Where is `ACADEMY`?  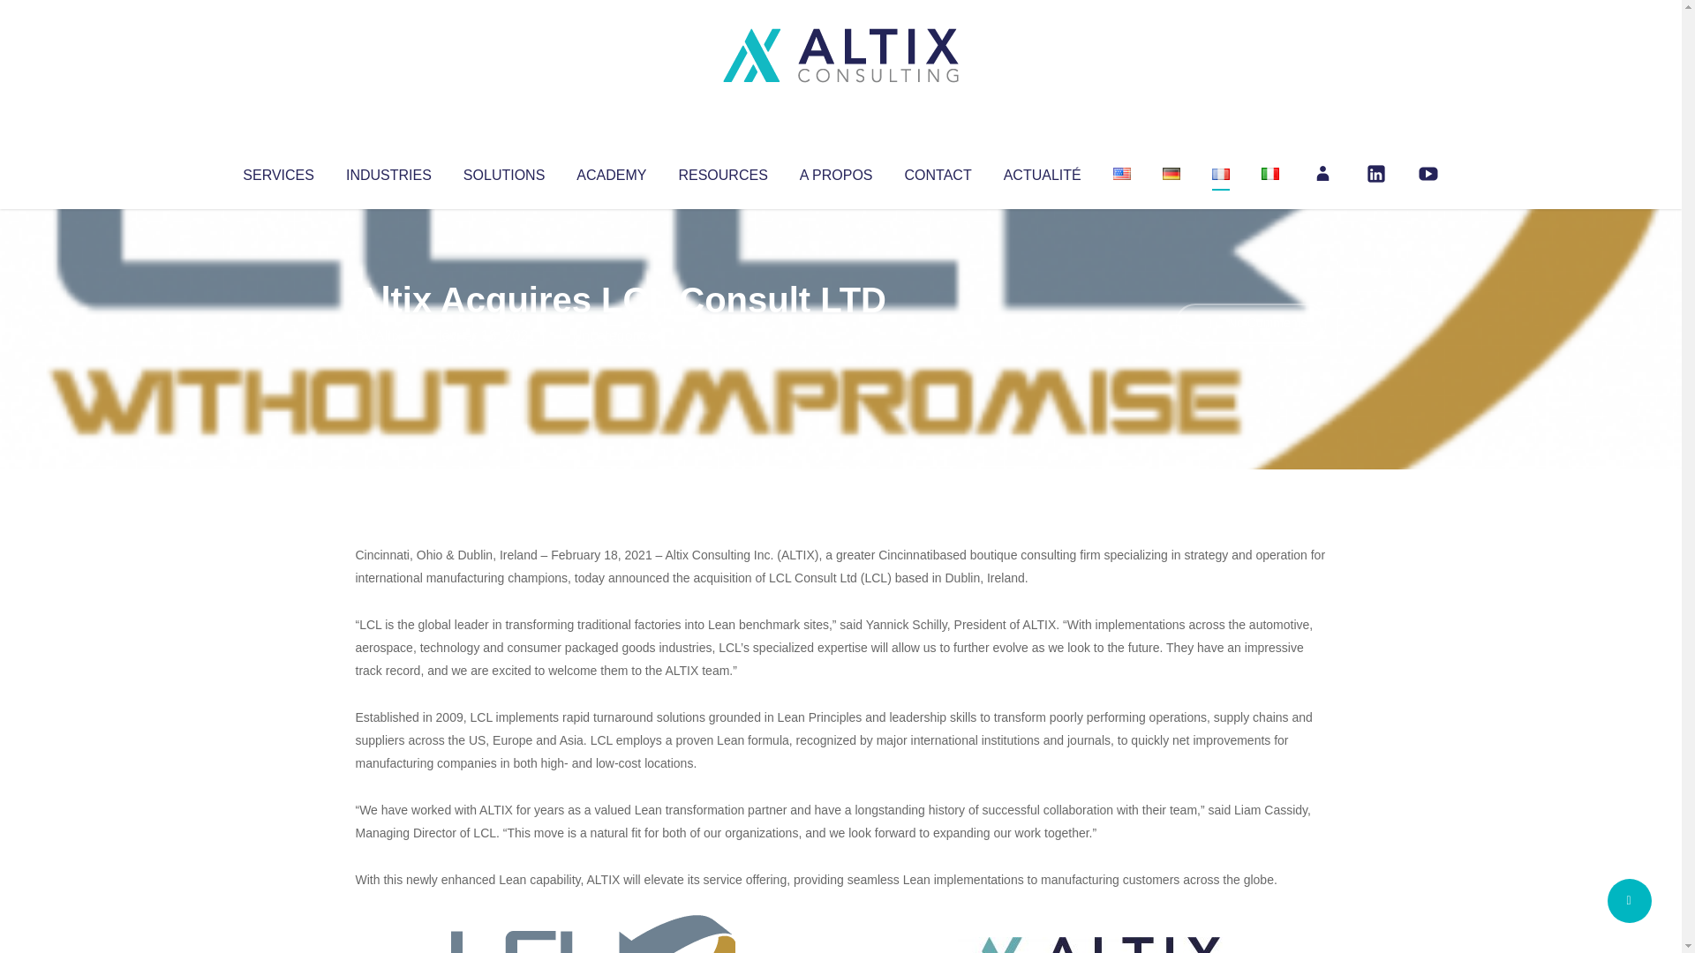
ACADEMY is located at coordinates (611, 171).